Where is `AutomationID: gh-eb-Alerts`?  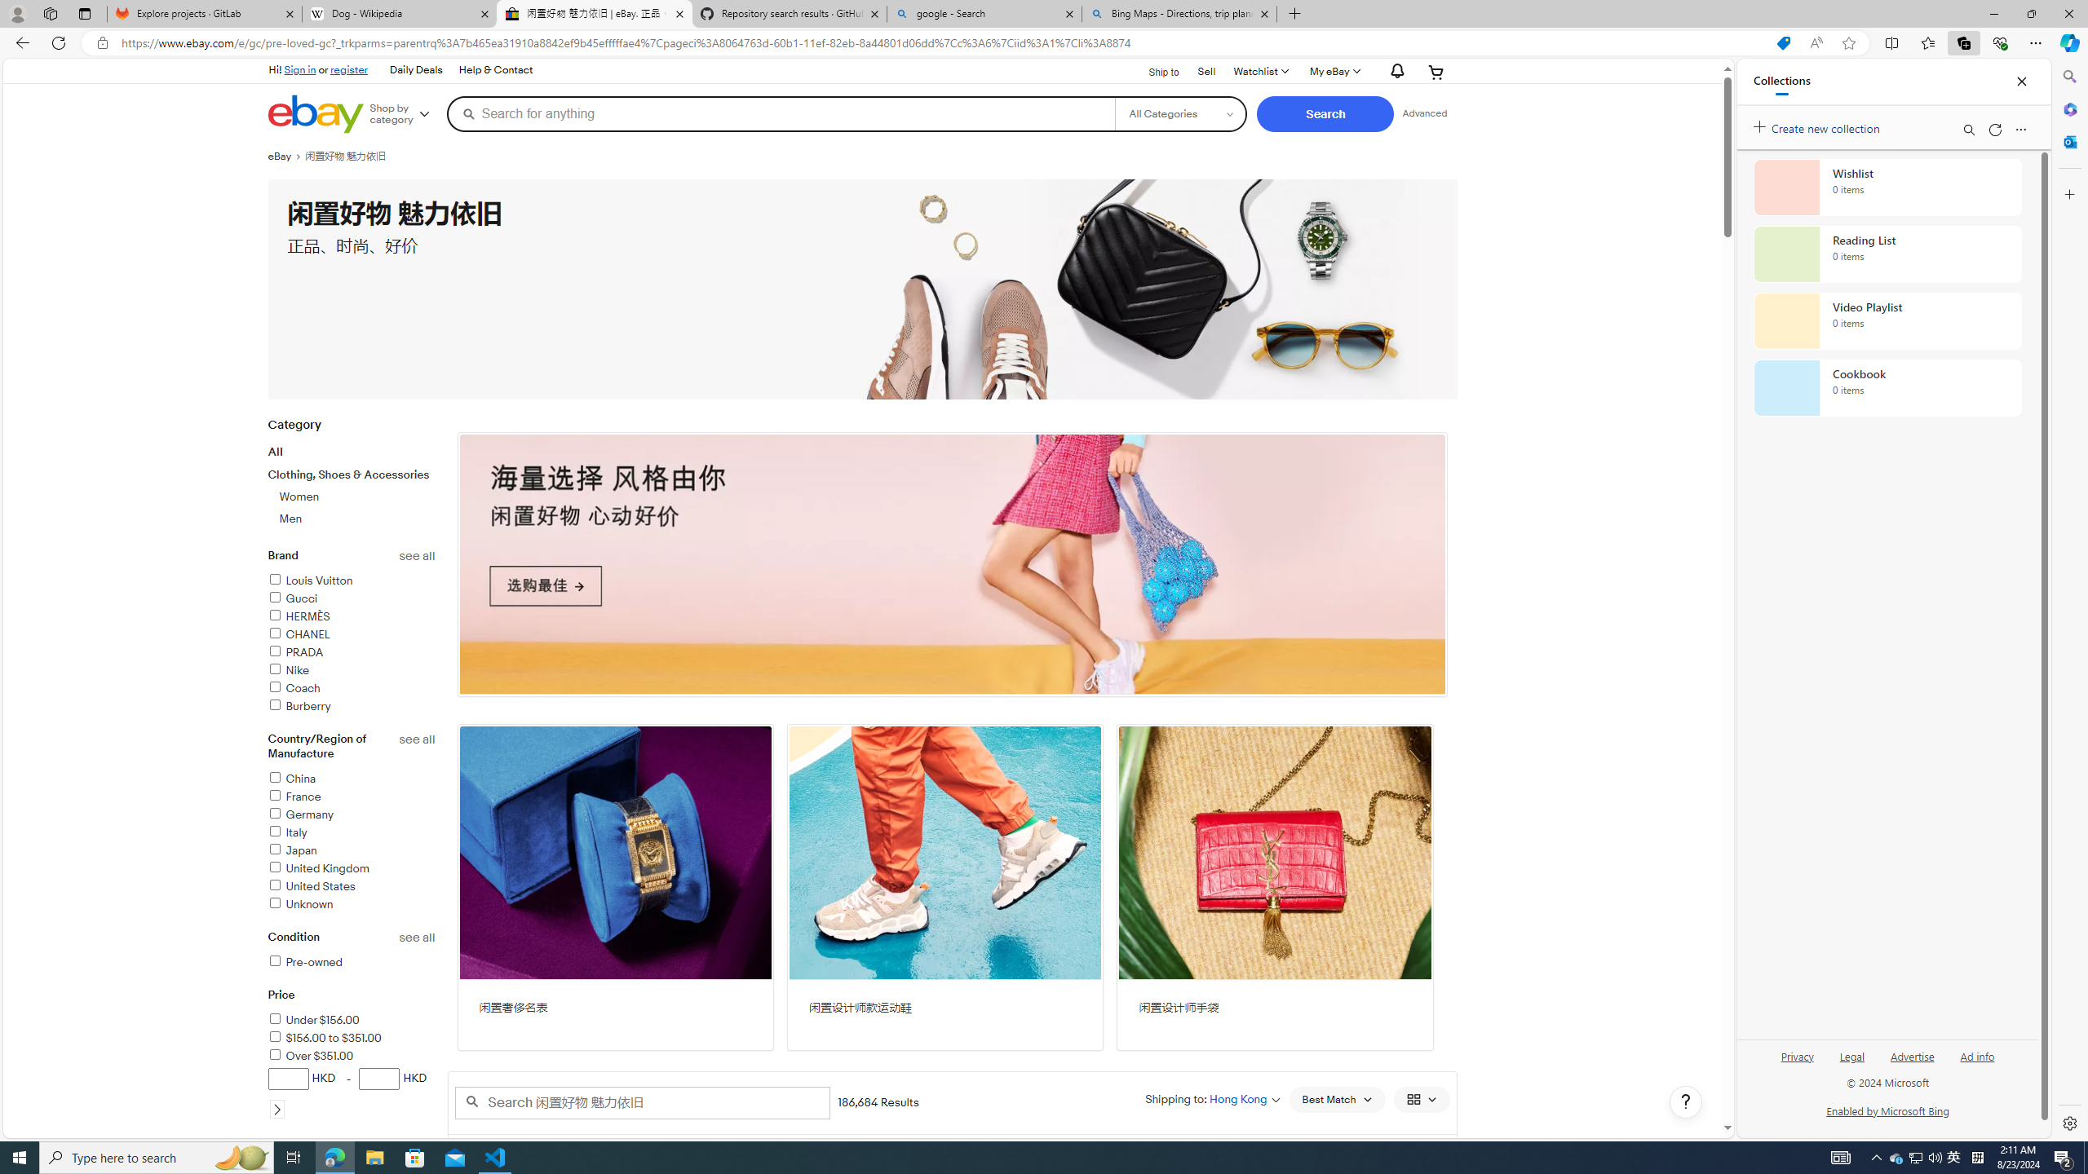 AutomationID: gh-eb-Alerts is located at coordinates (1395, 72).